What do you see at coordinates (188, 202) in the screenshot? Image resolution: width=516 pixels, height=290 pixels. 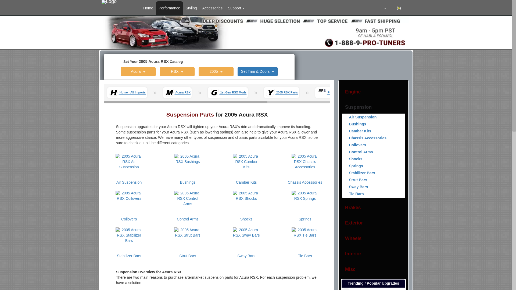 I see `2005 Acura RSX Control Arms` at bounding box center [188, 202].